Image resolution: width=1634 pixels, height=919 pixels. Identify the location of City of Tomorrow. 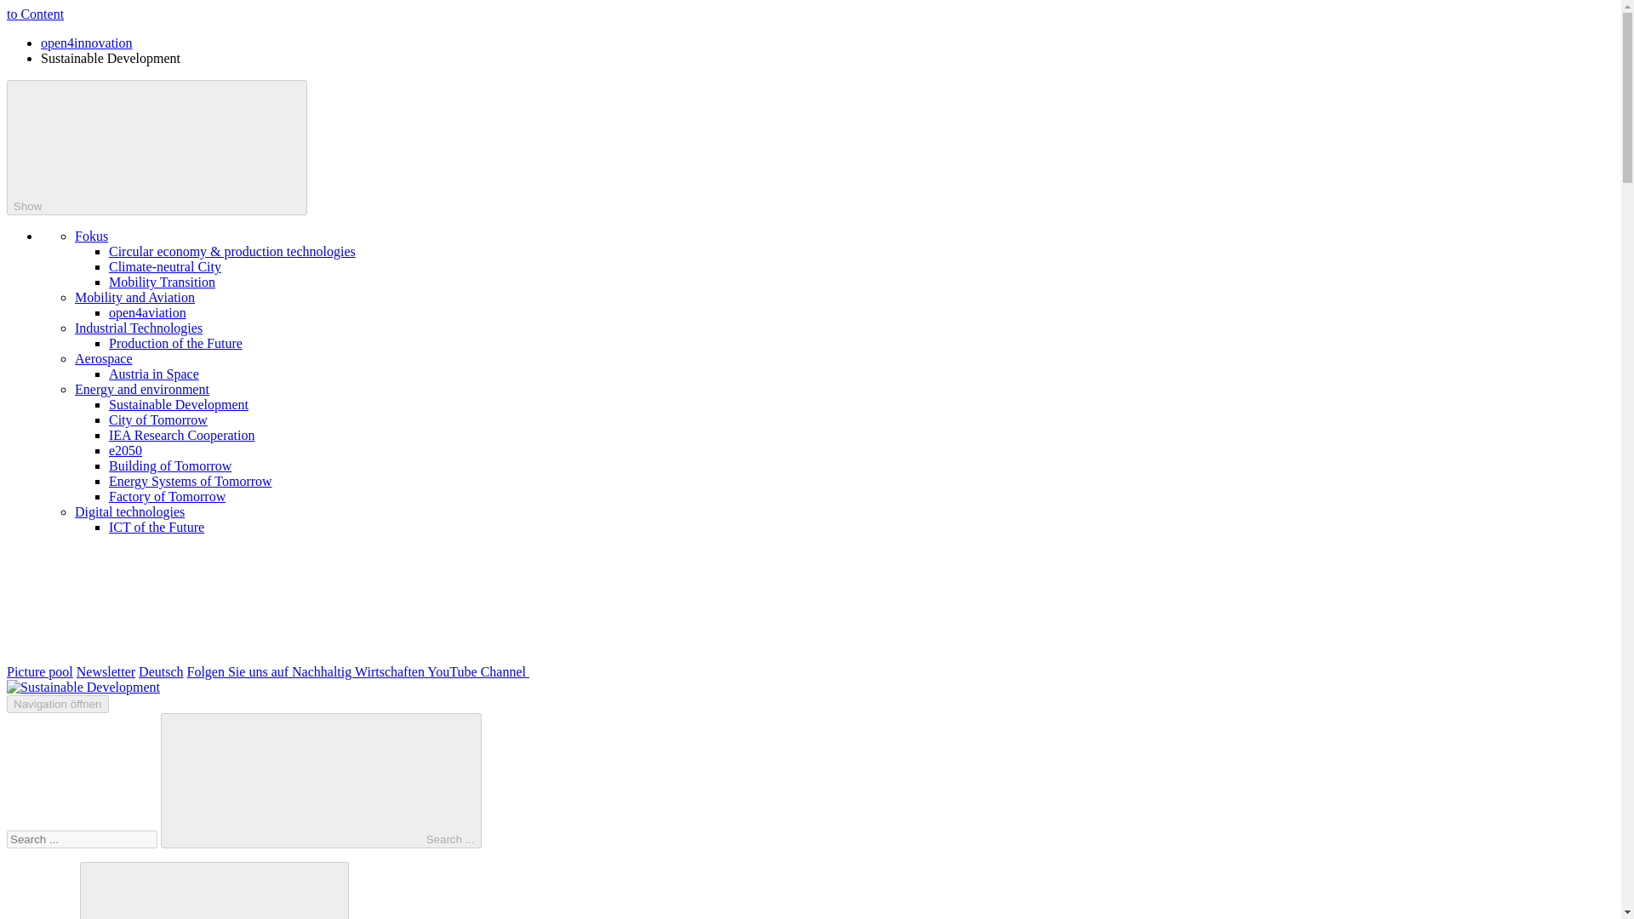
(158, 420).